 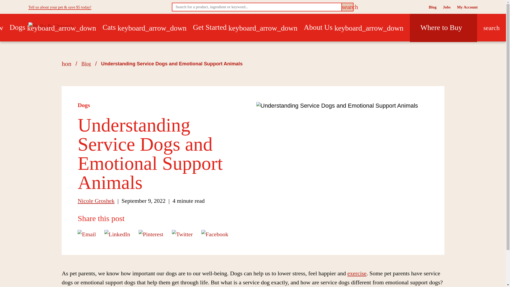 I want to click on Twitter, so click(x=182, y=234).